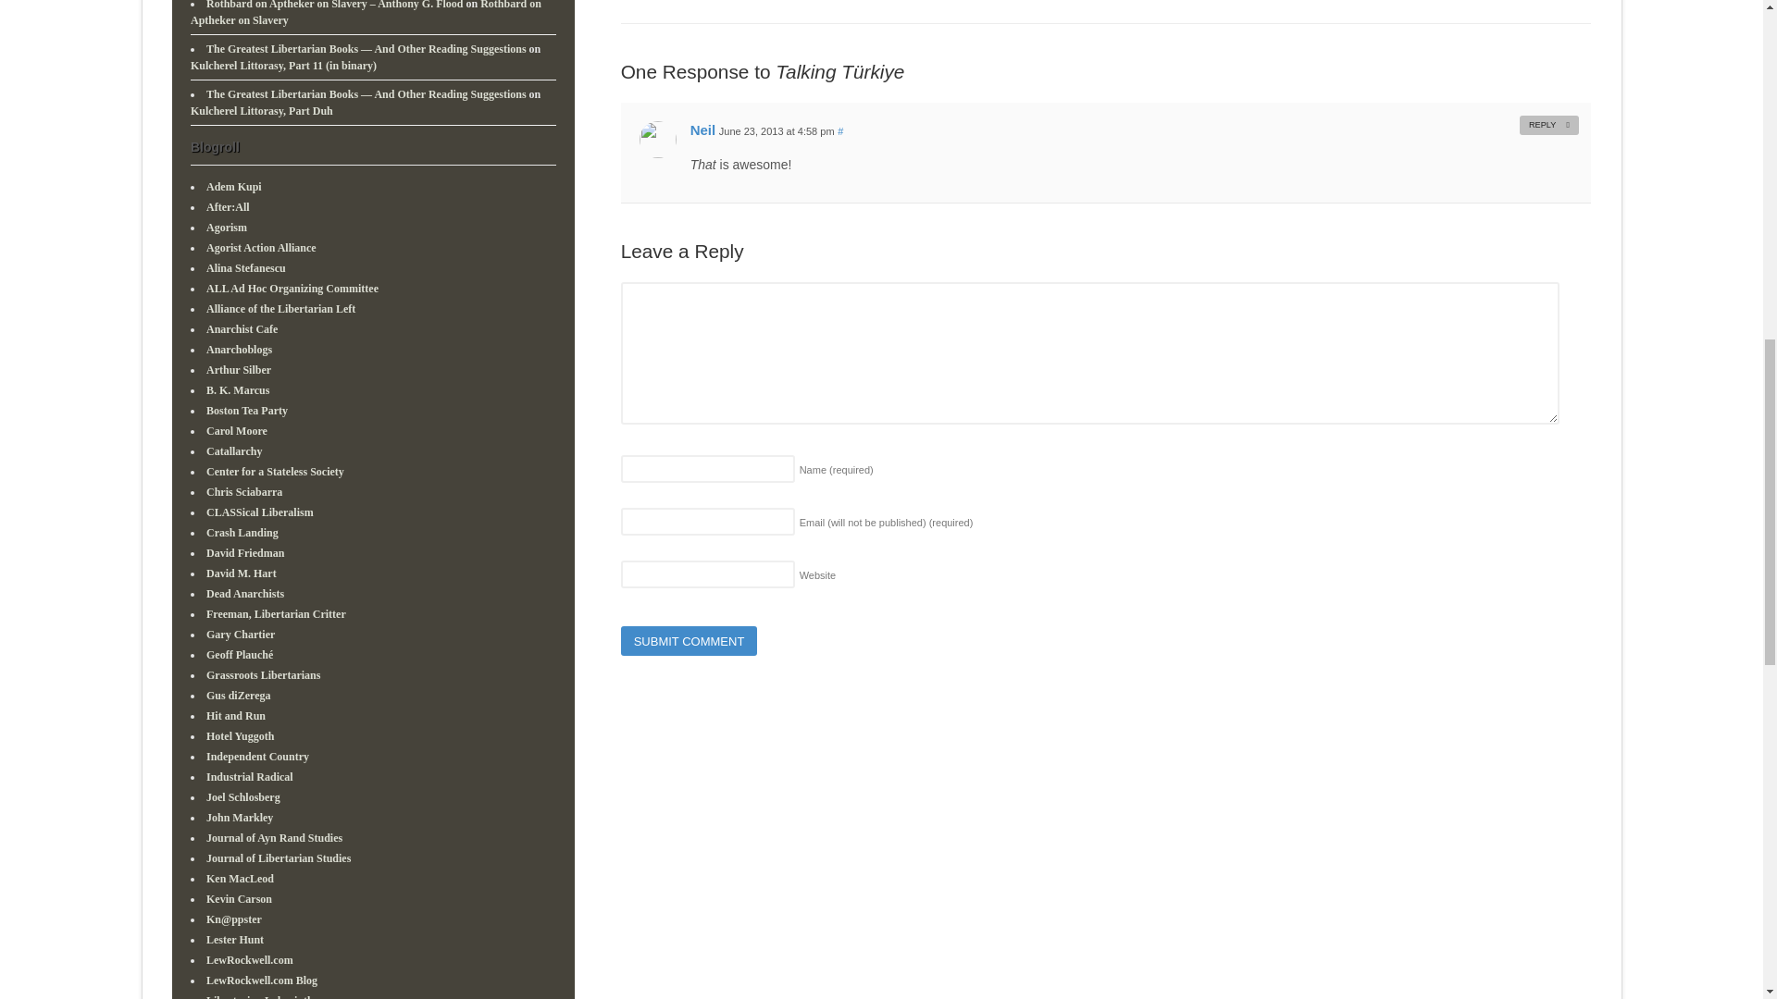 The image size is (1777, 999). I want to click on REPLY, so click(1549, 124).